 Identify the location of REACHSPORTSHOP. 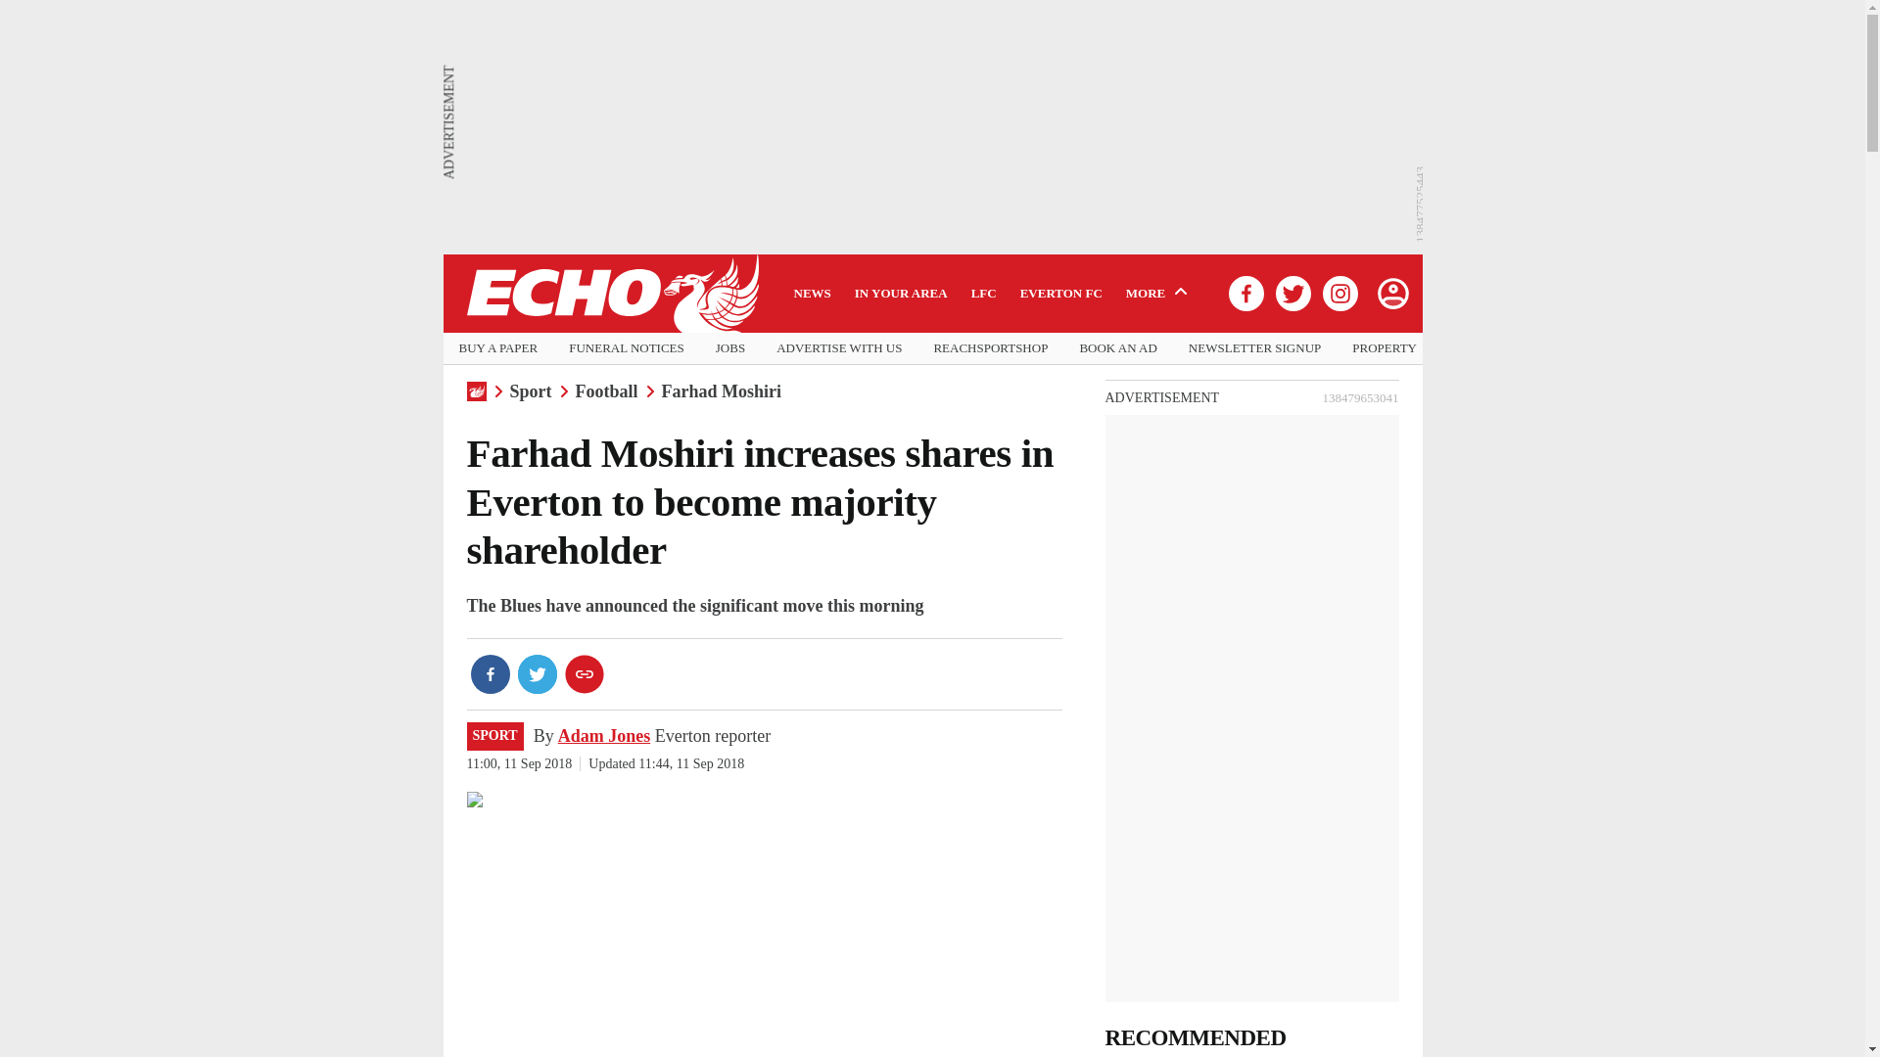
(989, 348).